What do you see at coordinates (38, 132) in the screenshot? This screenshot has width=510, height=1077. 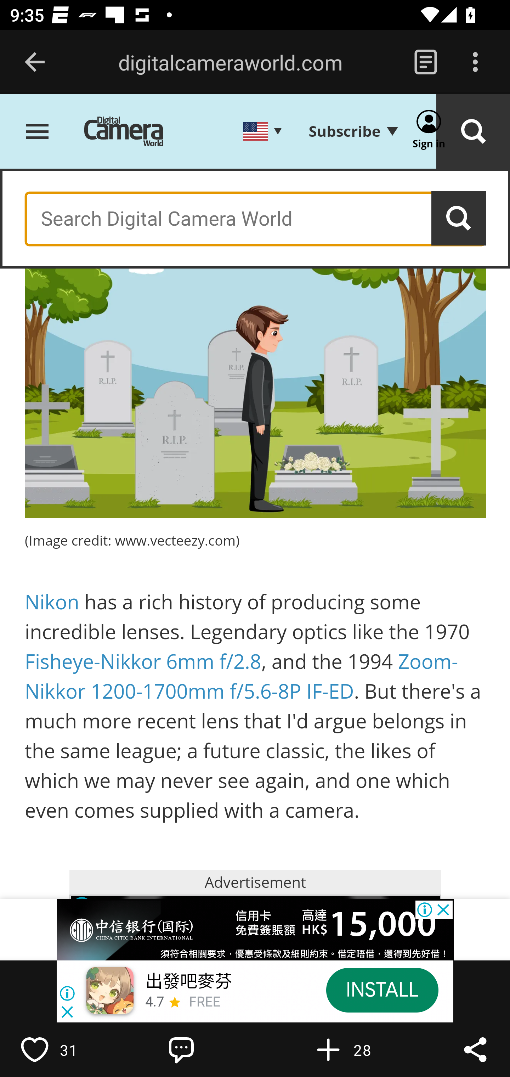 I see `Open menu` at bounding box center [38, 132].